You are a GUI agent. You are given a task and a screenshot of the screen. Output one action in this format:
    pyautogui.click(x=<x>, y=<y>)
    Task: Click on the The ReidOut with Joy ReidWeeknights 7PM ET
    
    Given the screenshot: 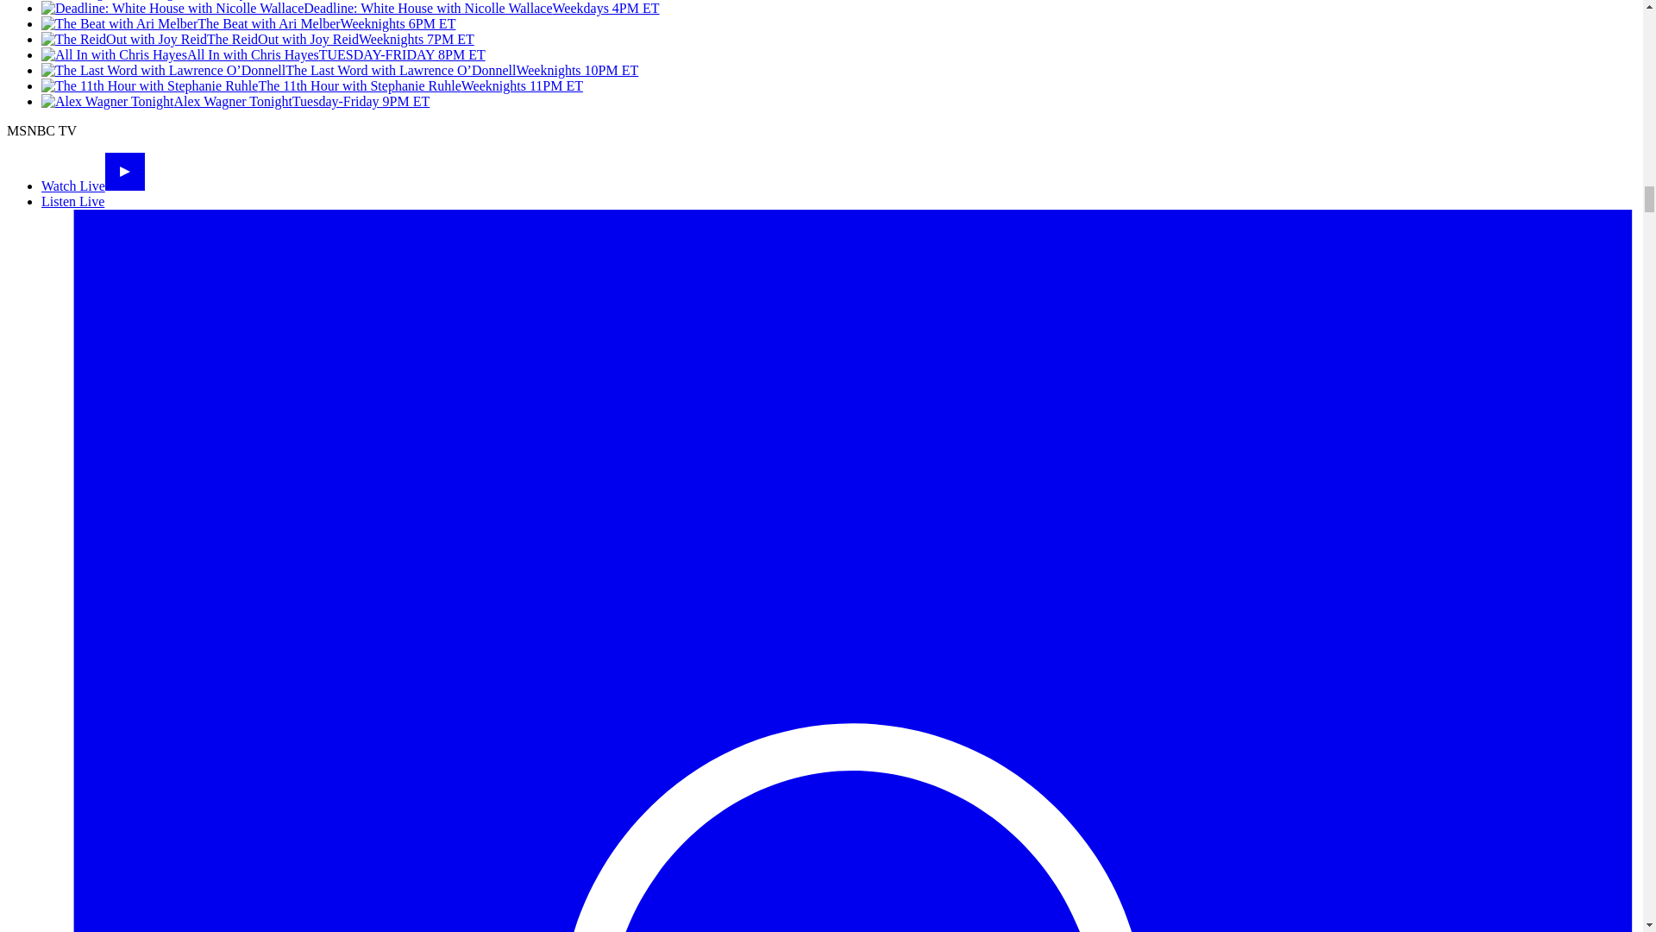 What is the action you would take?
    pyautogui.click(x=257, y=39)
    